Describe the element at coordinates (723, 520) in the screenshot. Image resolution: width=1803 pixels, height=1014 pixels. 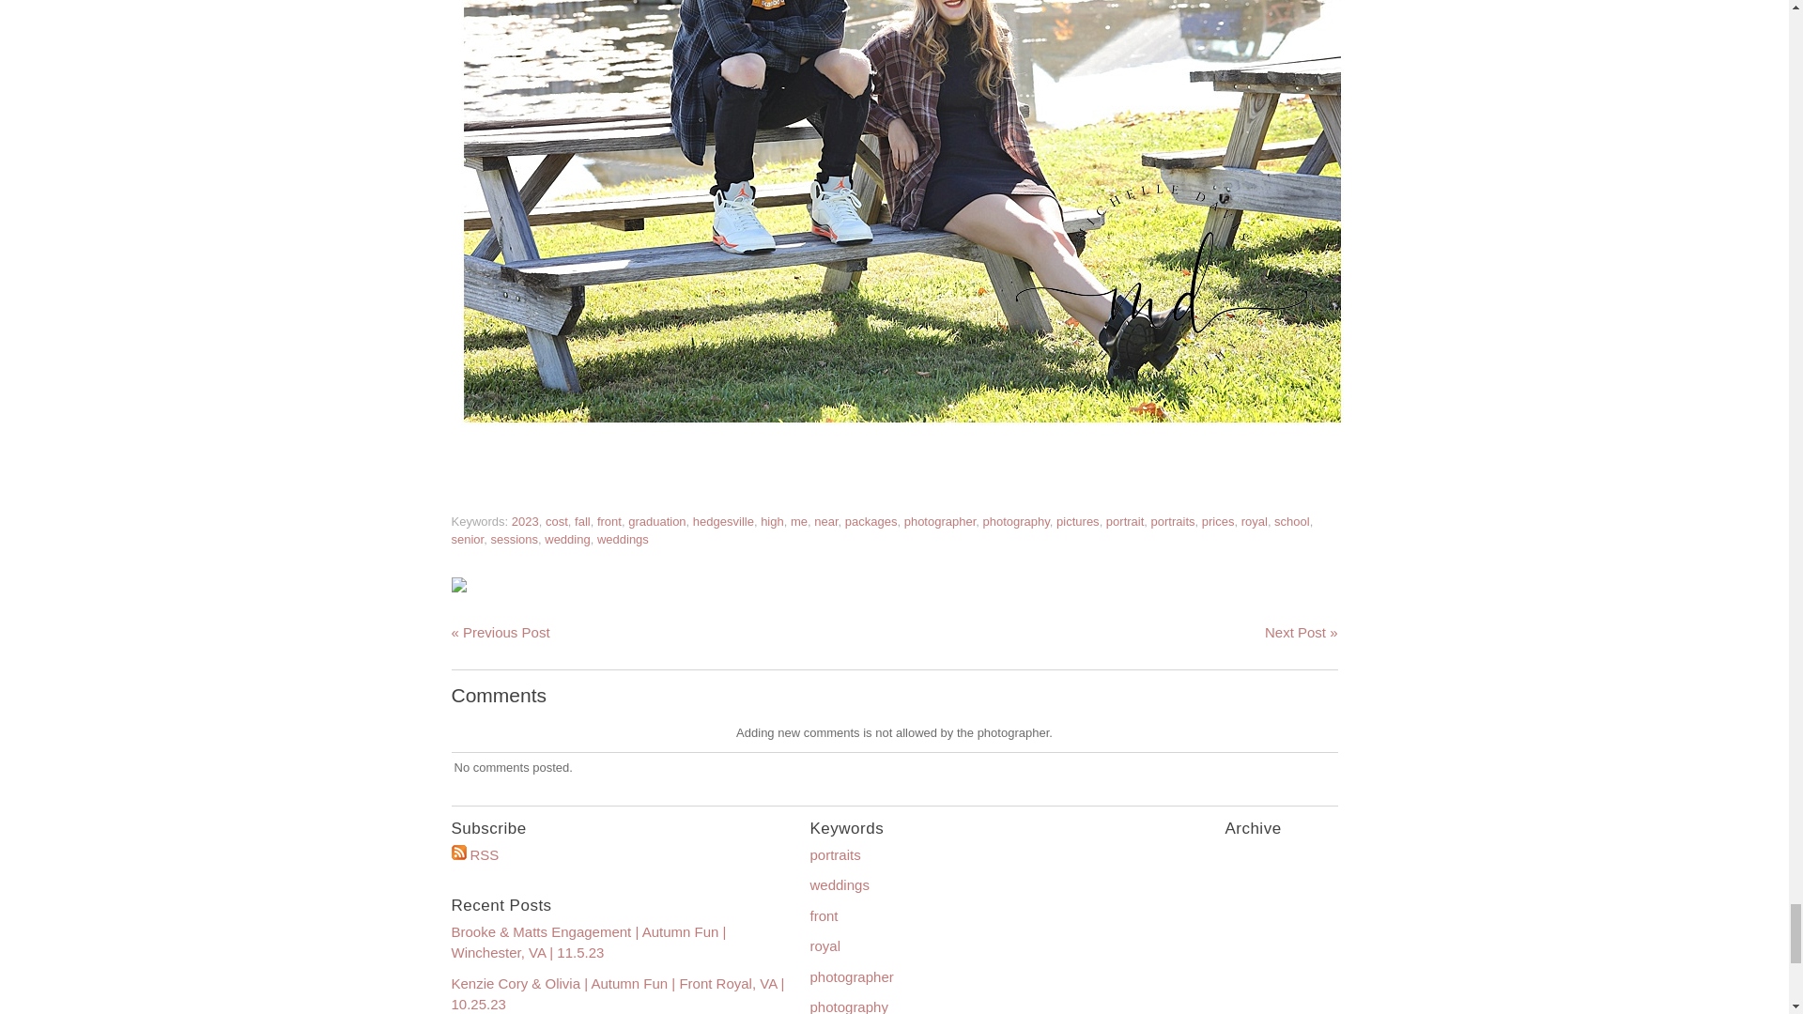
I see `hedgesville` at that location.